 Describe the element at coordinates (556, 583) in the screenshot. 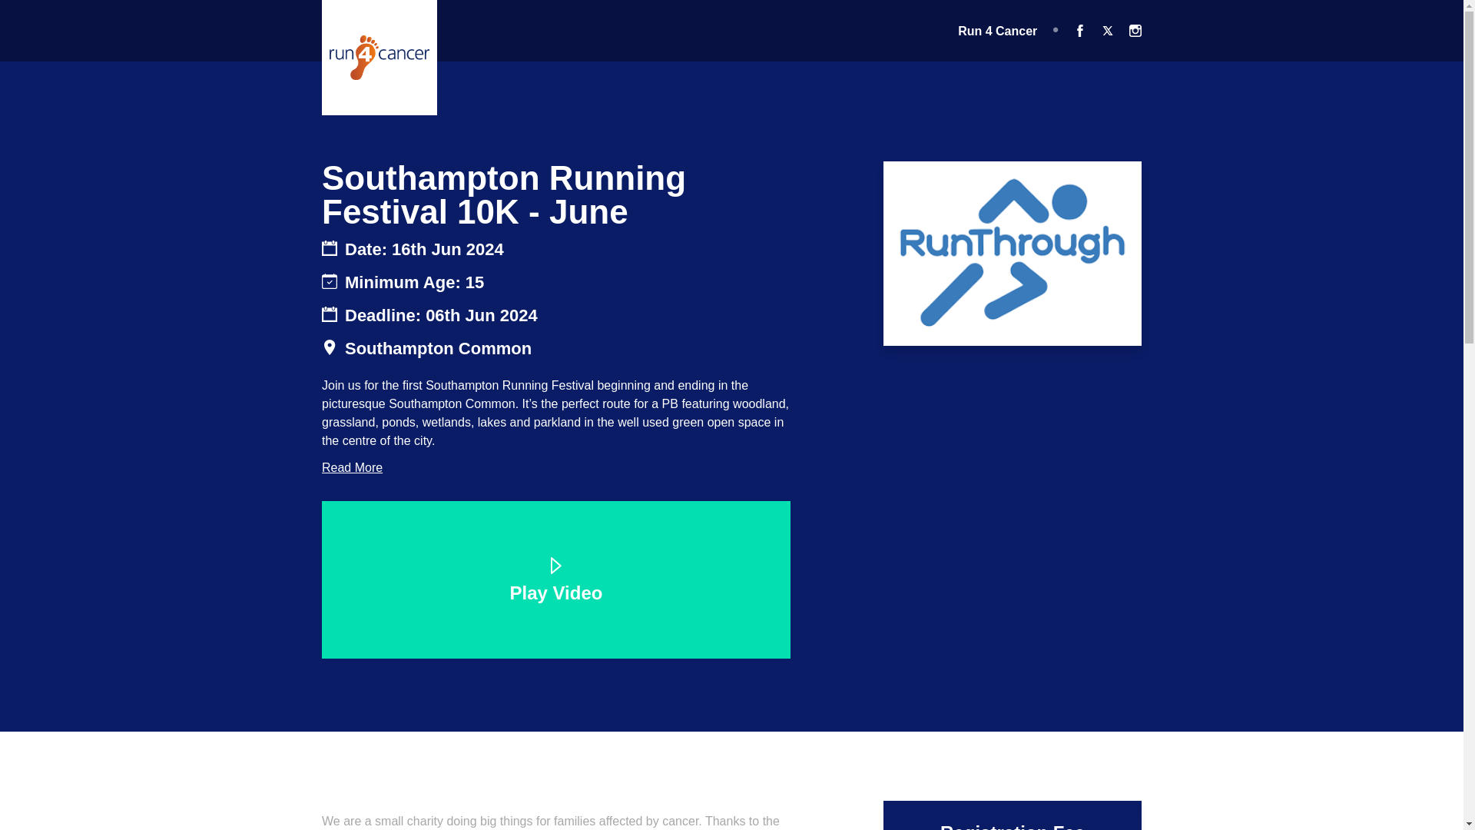

I see `Play Video` at that location.